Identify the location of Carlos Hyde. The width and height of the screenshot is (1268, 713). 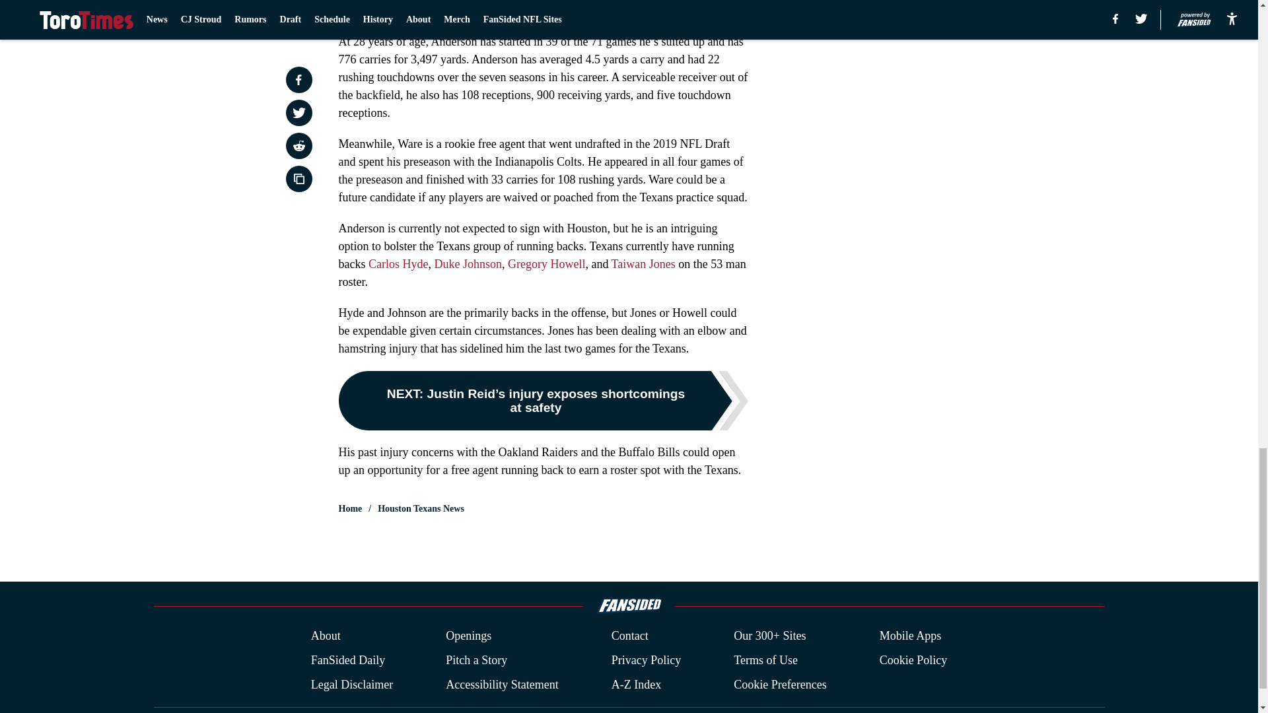
(396, 264).